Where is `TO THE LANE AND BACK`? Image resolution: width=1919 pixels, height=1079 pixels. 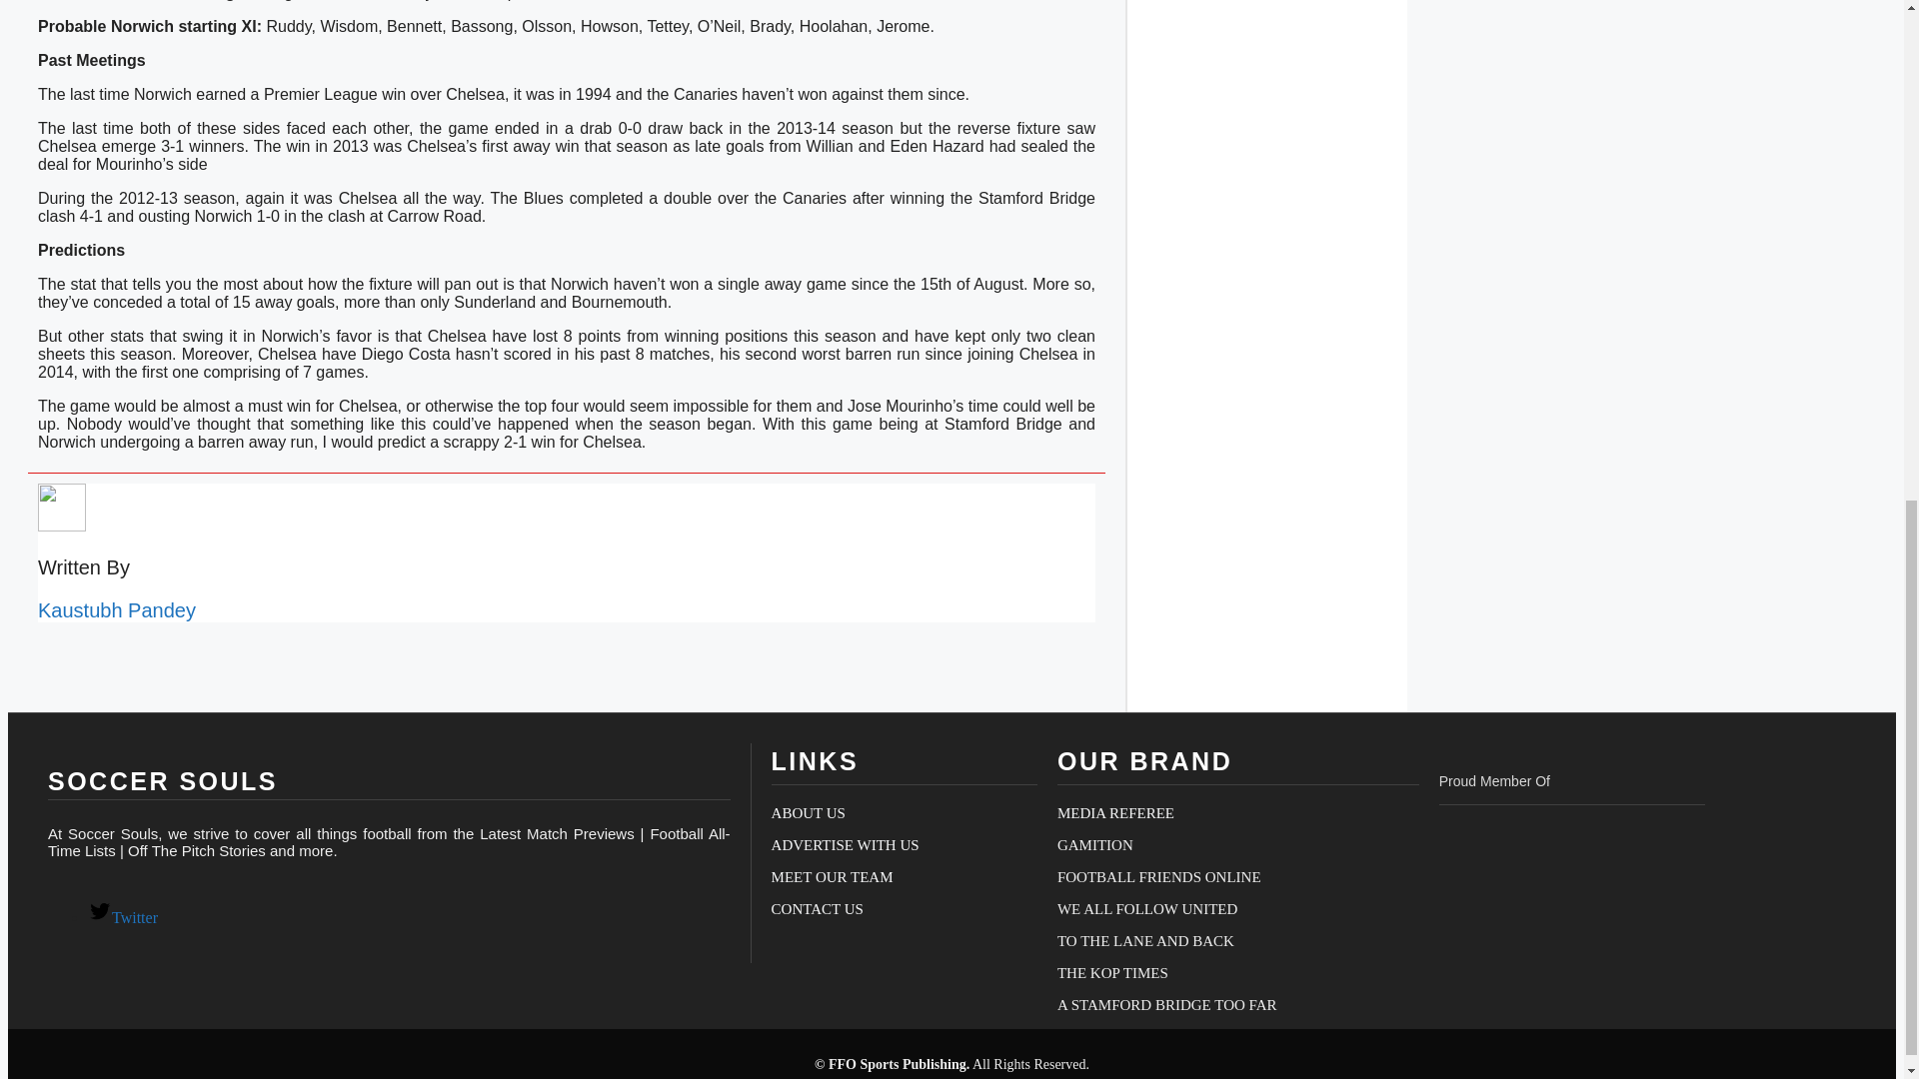
TO THE LANE AND BACK is located at coordinates (1145, 941).